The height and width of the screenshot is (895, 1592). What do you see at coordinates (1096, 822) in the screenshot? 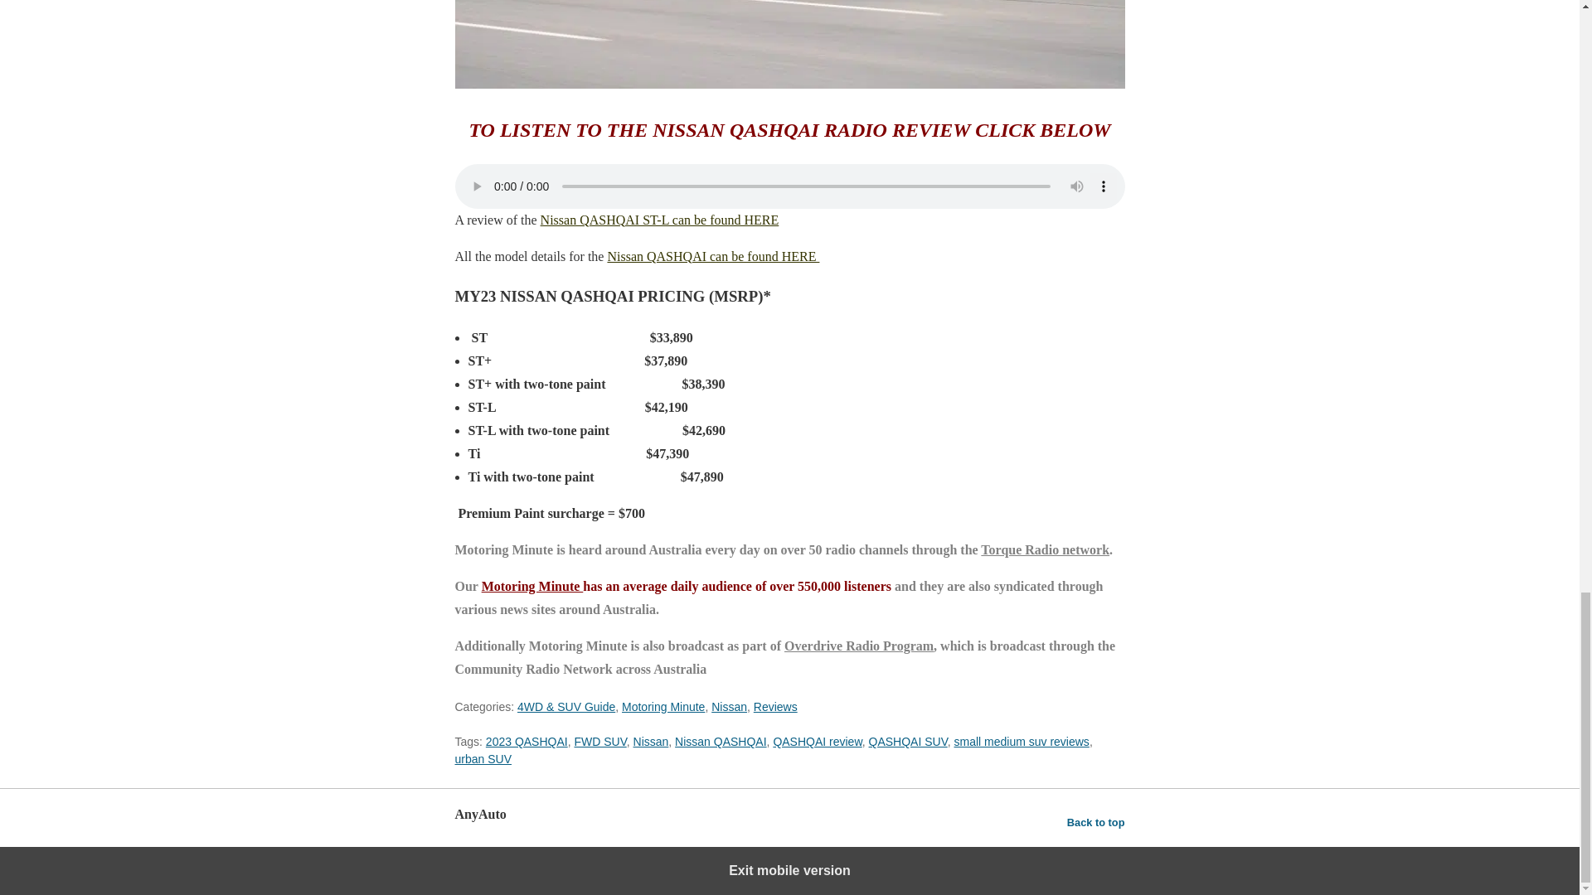
I see `Back to top` at bounding box center [1096, 822].